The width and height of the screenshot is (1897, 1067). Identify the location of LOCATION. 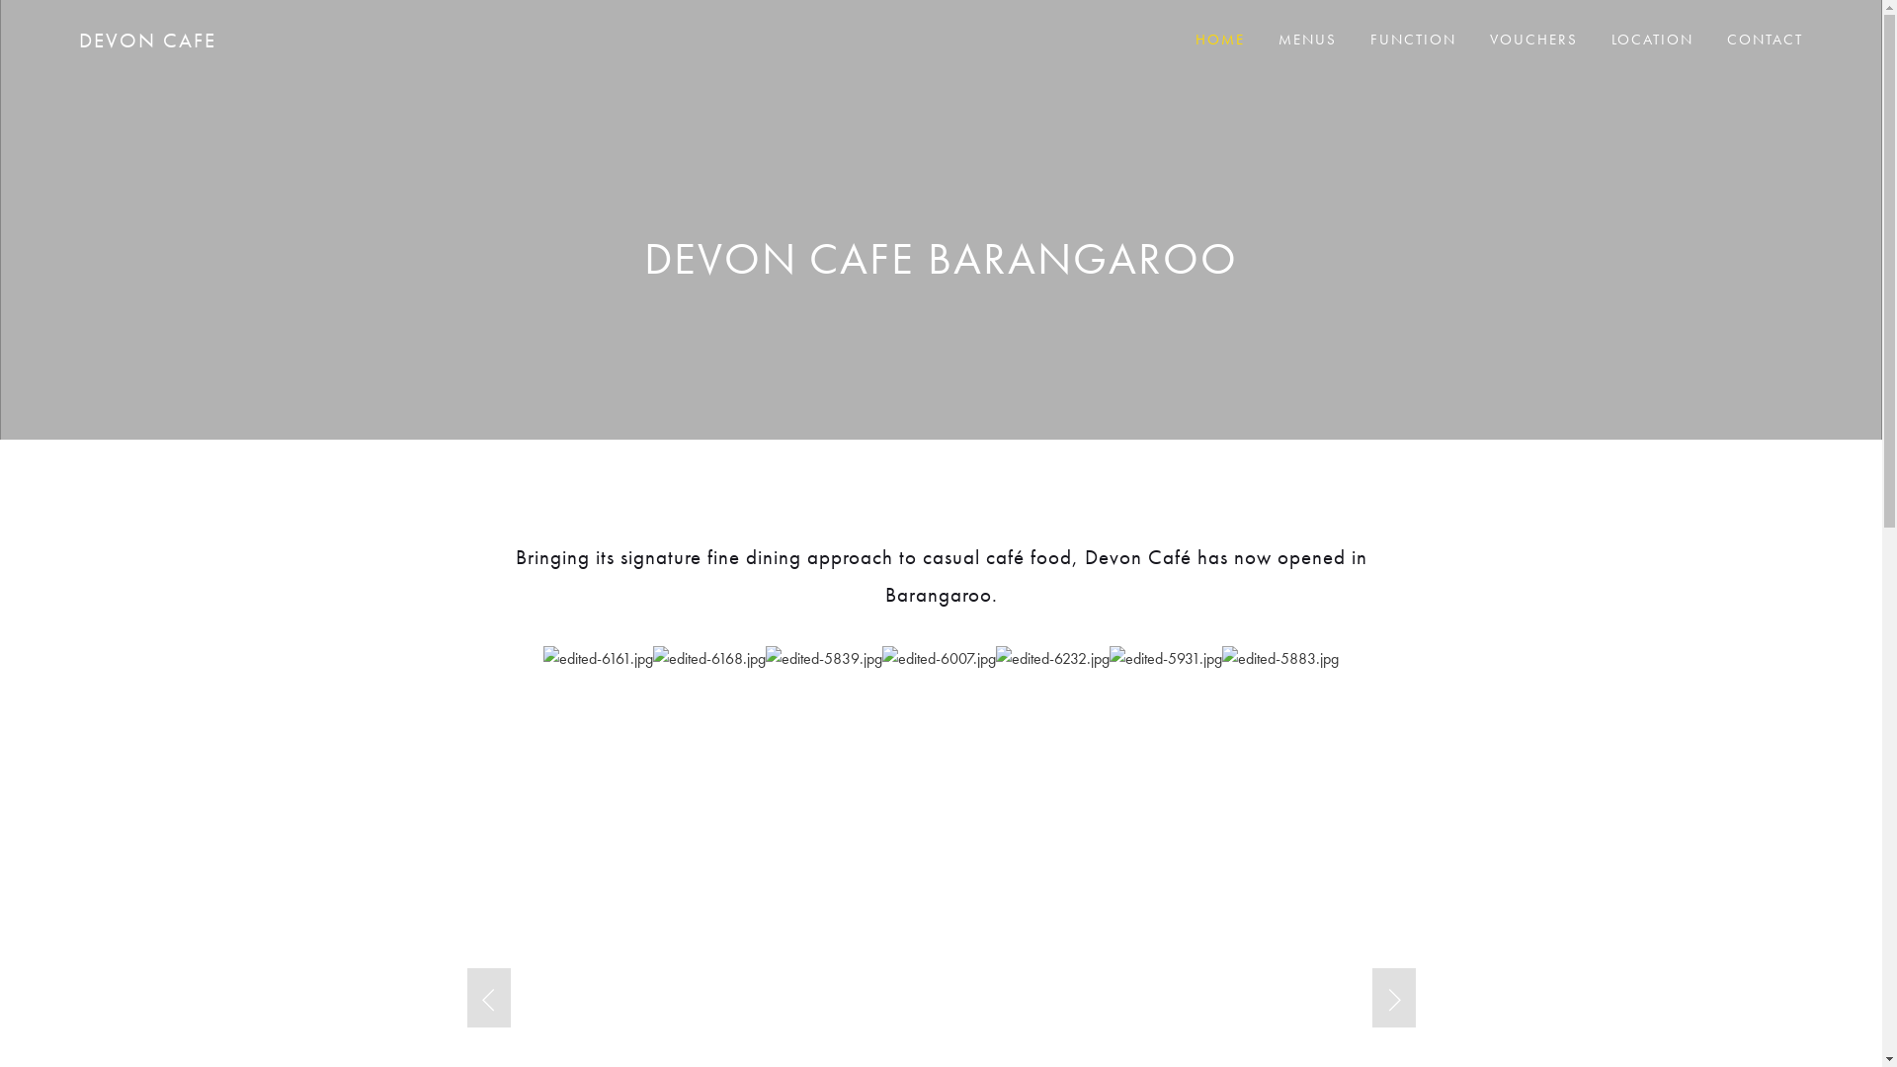
(1652, 40).